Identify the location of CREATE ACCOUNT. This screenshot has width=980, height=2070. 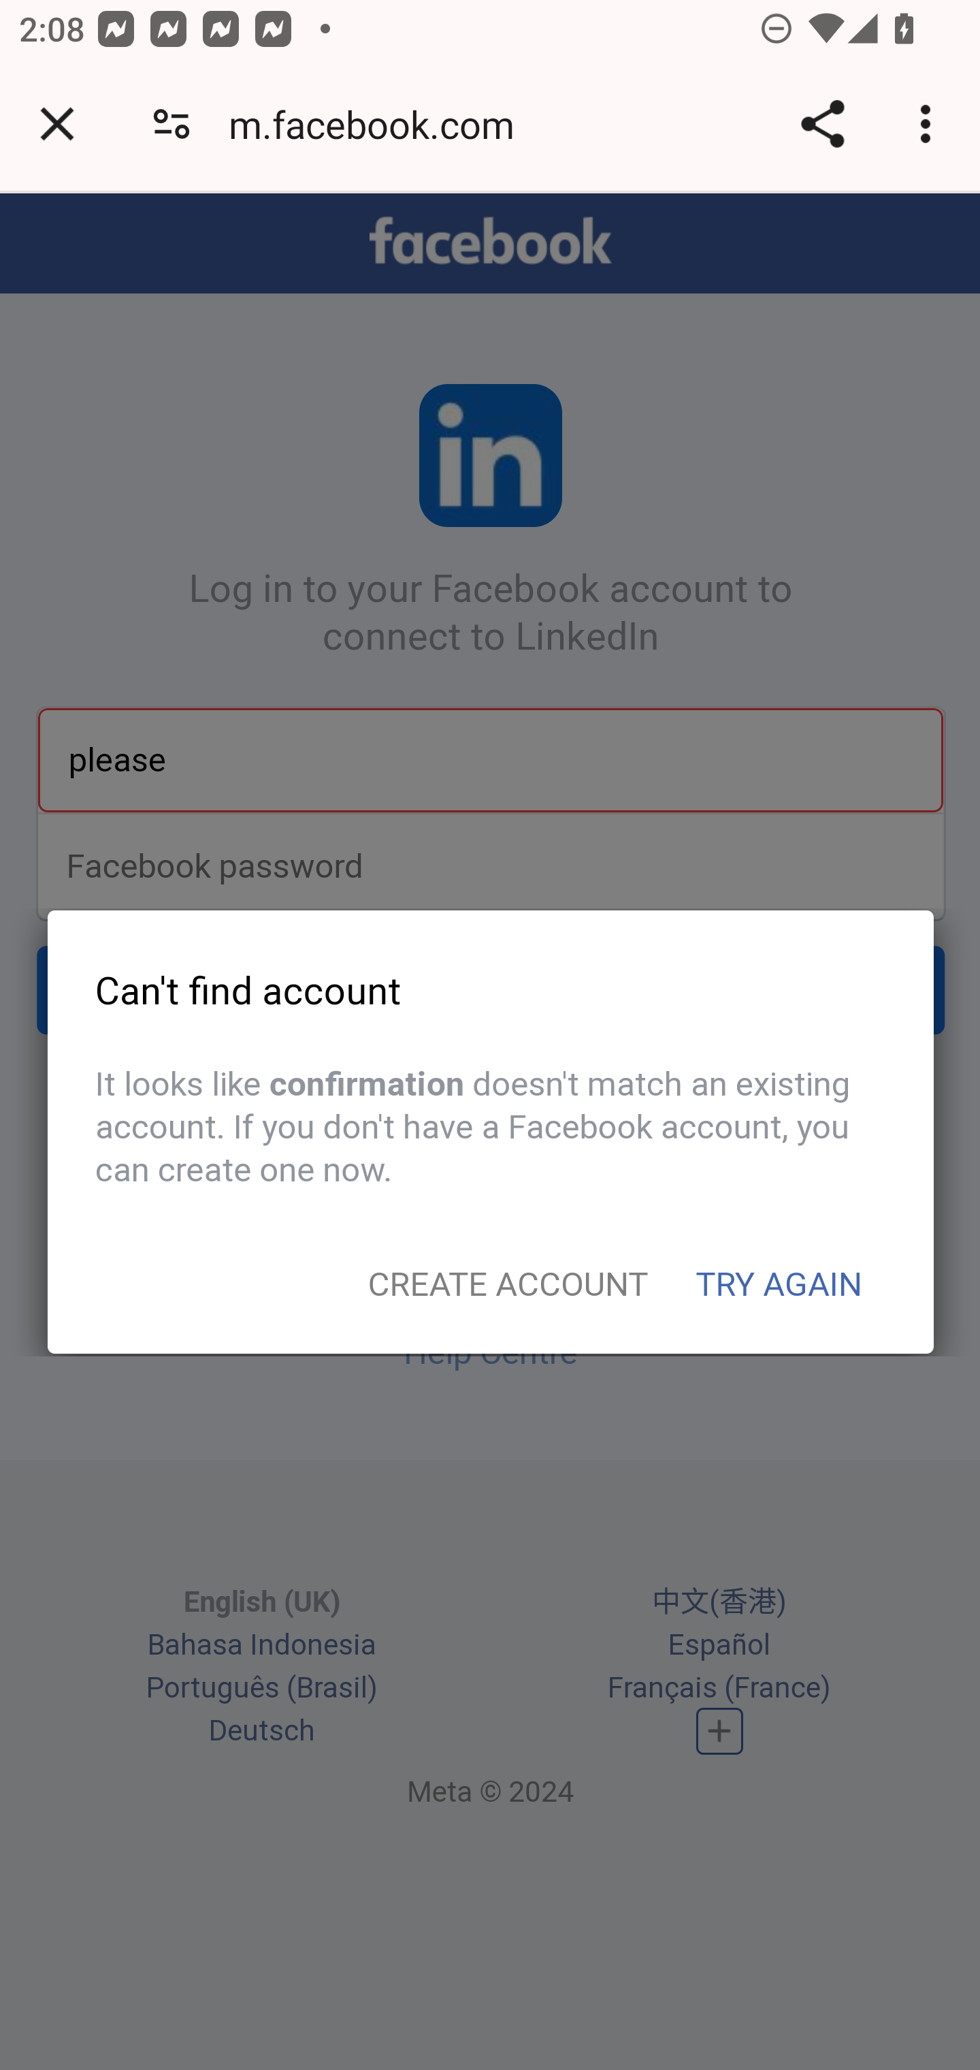
(508, 1285).